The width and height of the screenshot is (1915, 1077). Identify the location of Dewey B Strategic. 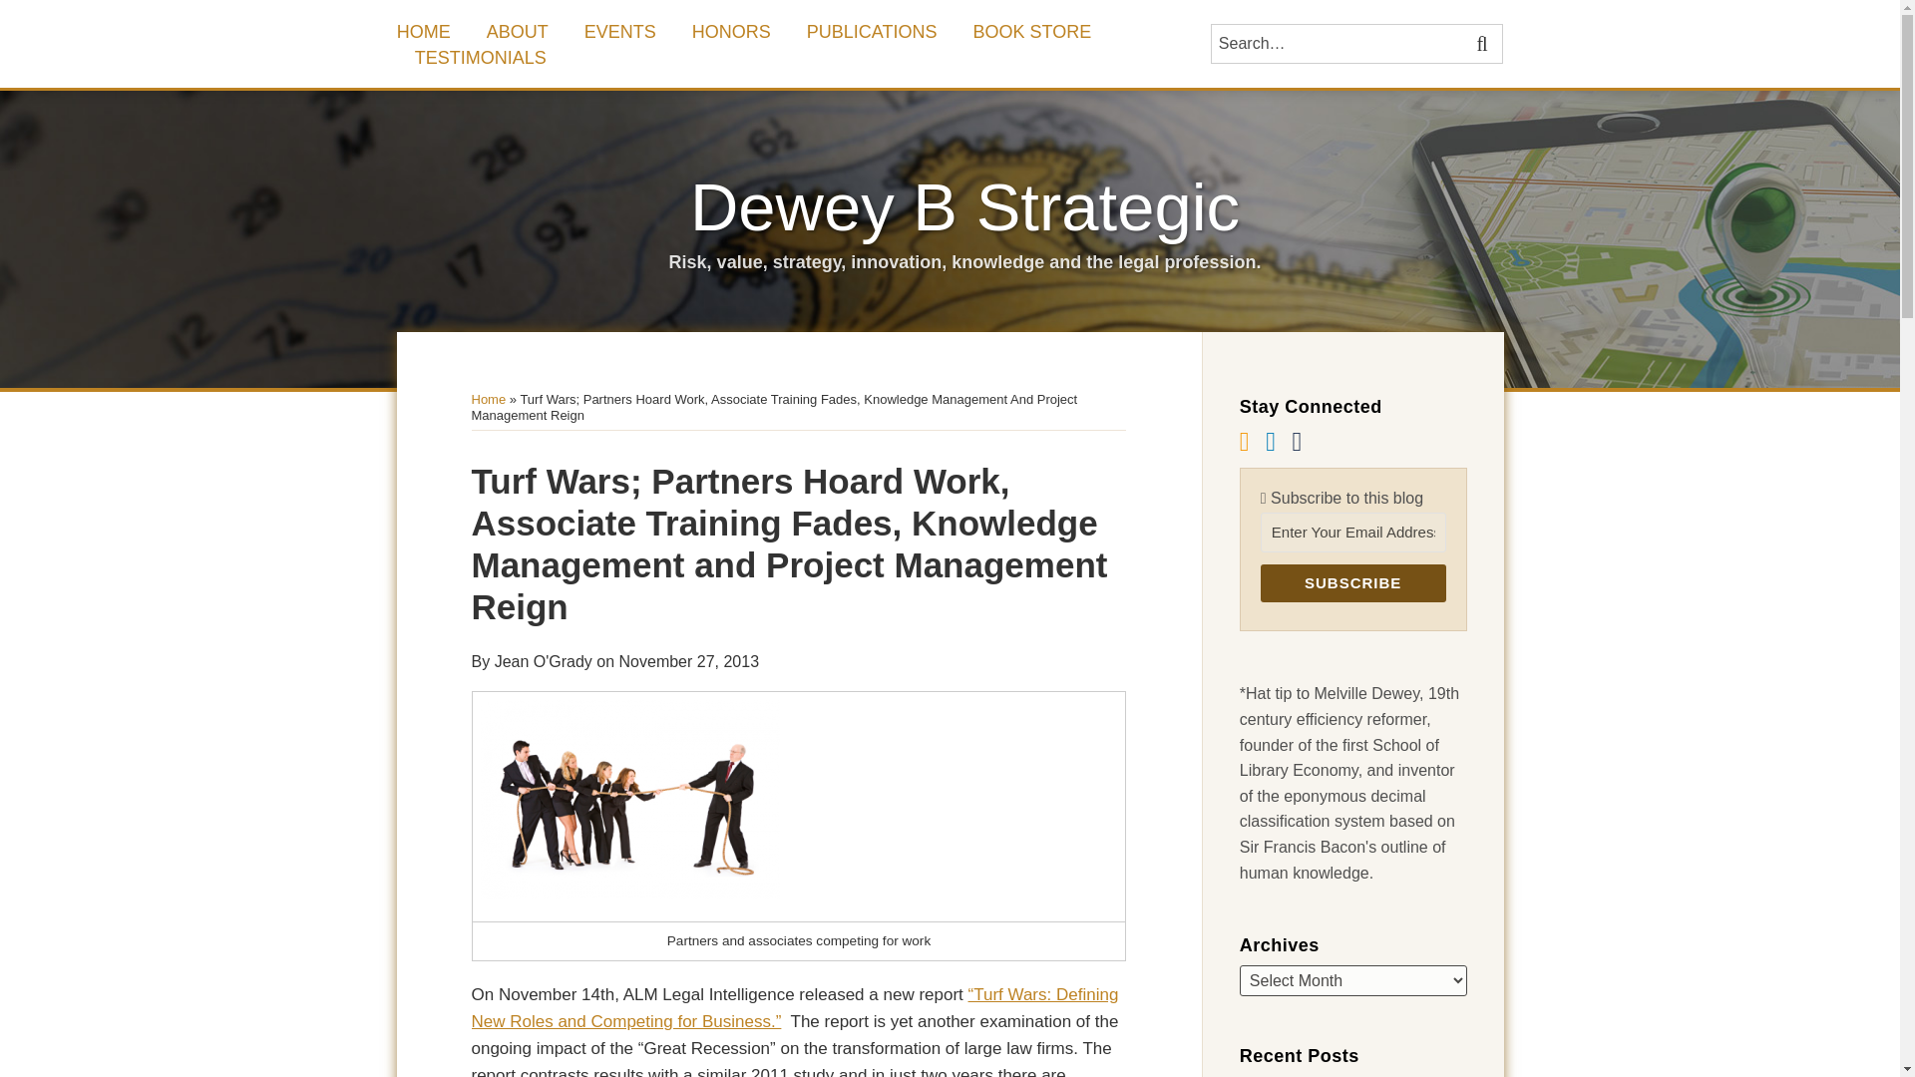
(963, 206).